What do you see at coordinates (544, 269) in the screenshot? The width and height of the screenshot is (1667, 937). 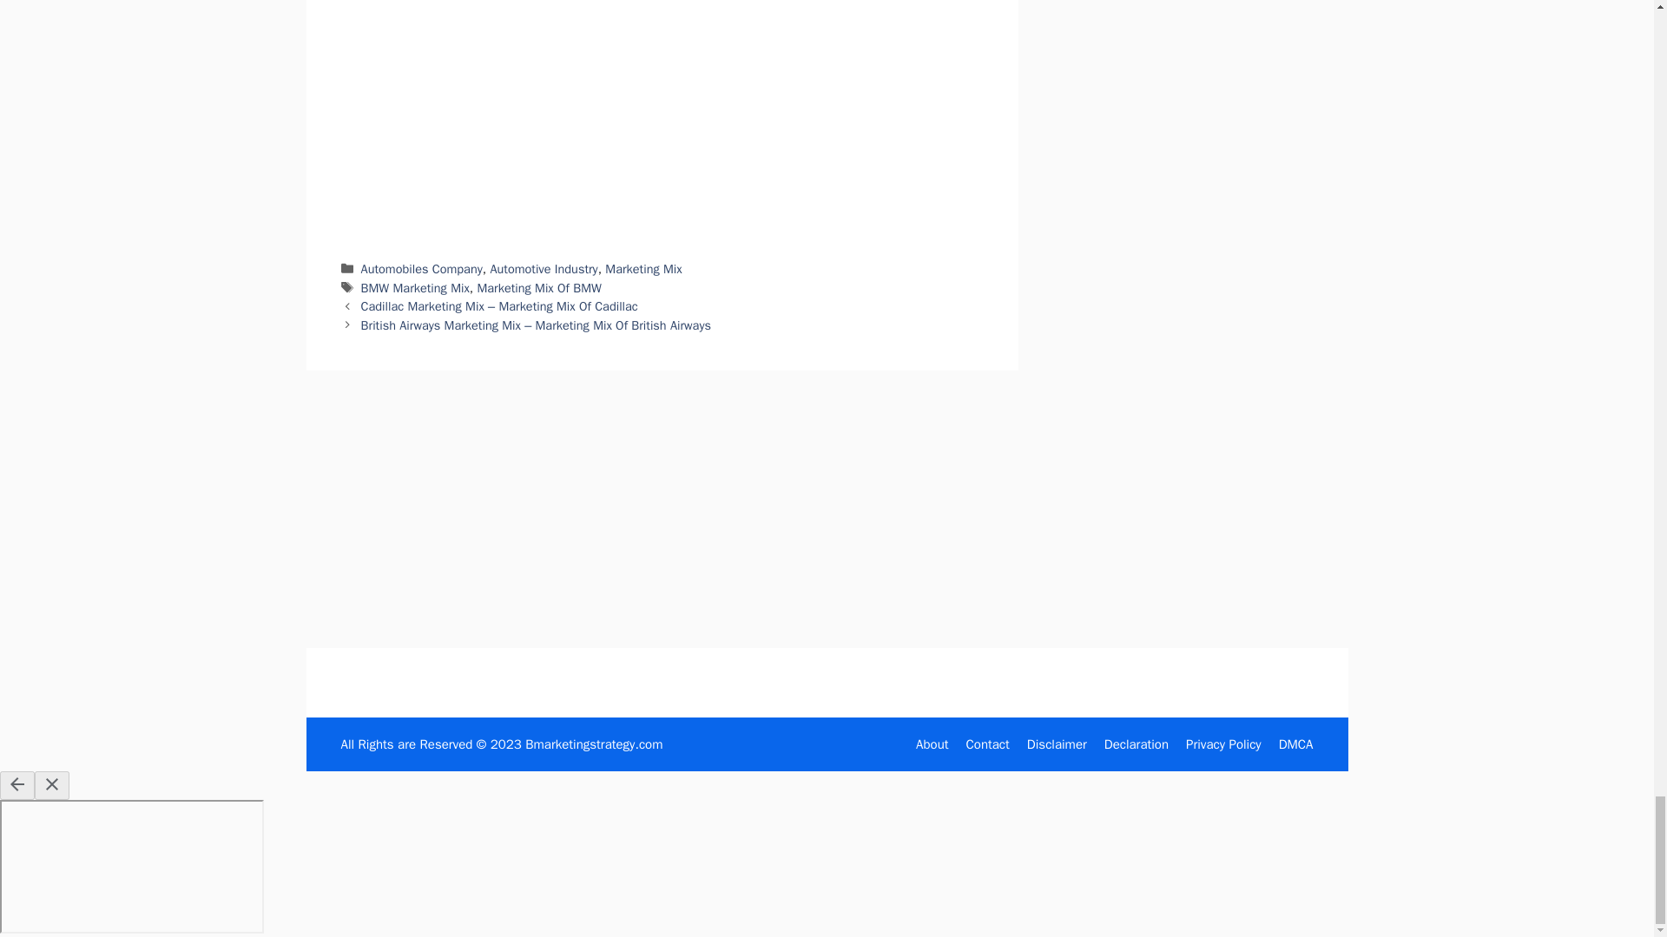 I see `Automotive Industry` at bounding box center [544, 269].